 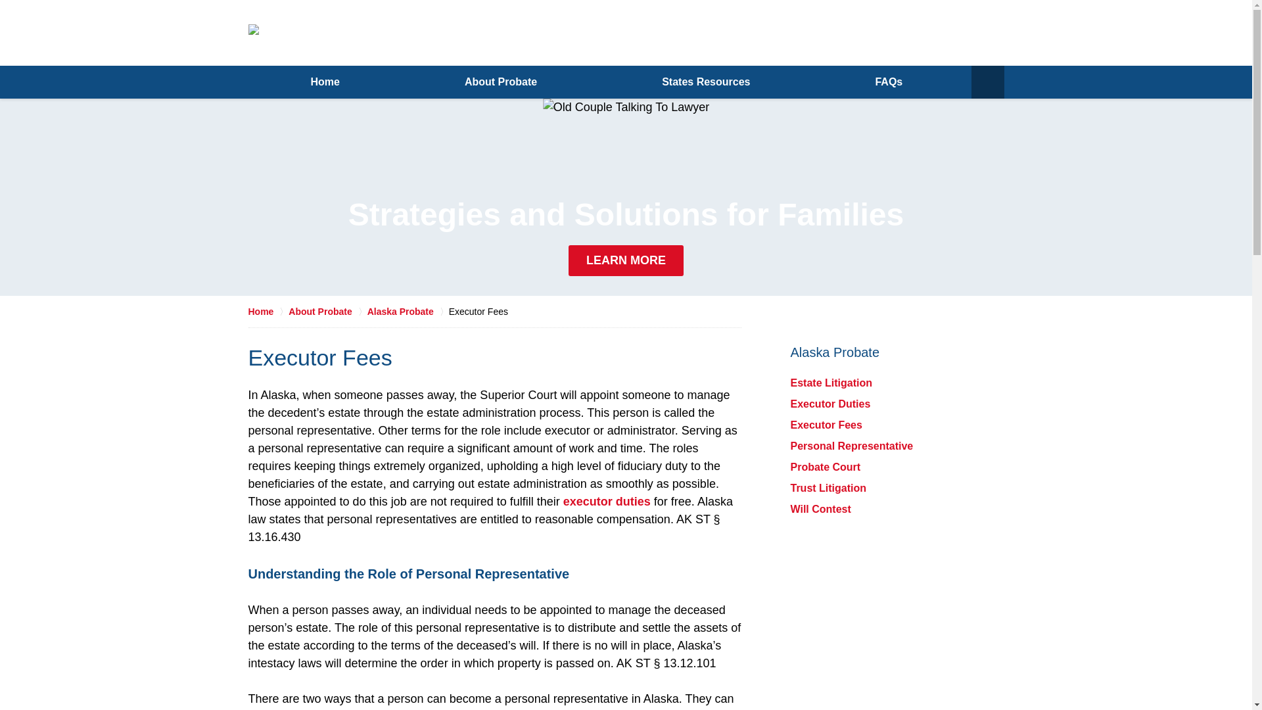 What do you see at coordinates (398, 32) in the screenshot?
I see `Probate Law Center` at bounding box center [398, 32].